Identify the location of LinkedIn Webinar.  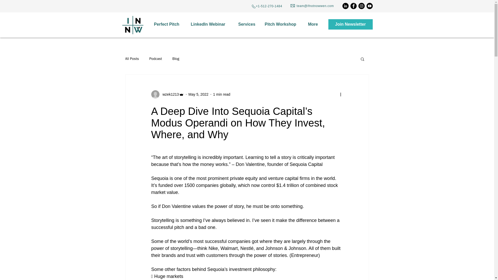
(210, 24).